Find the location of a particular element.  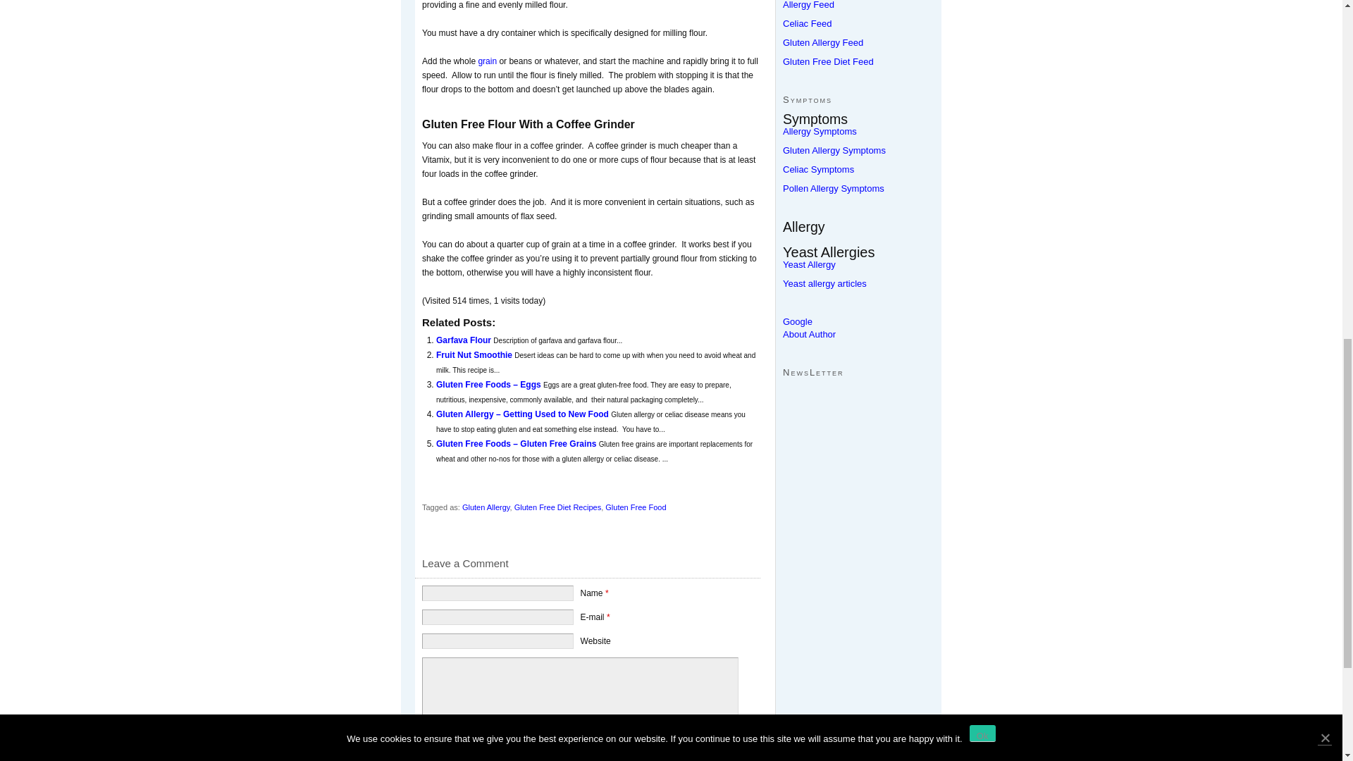

grain is located at coordinates (486, 61).